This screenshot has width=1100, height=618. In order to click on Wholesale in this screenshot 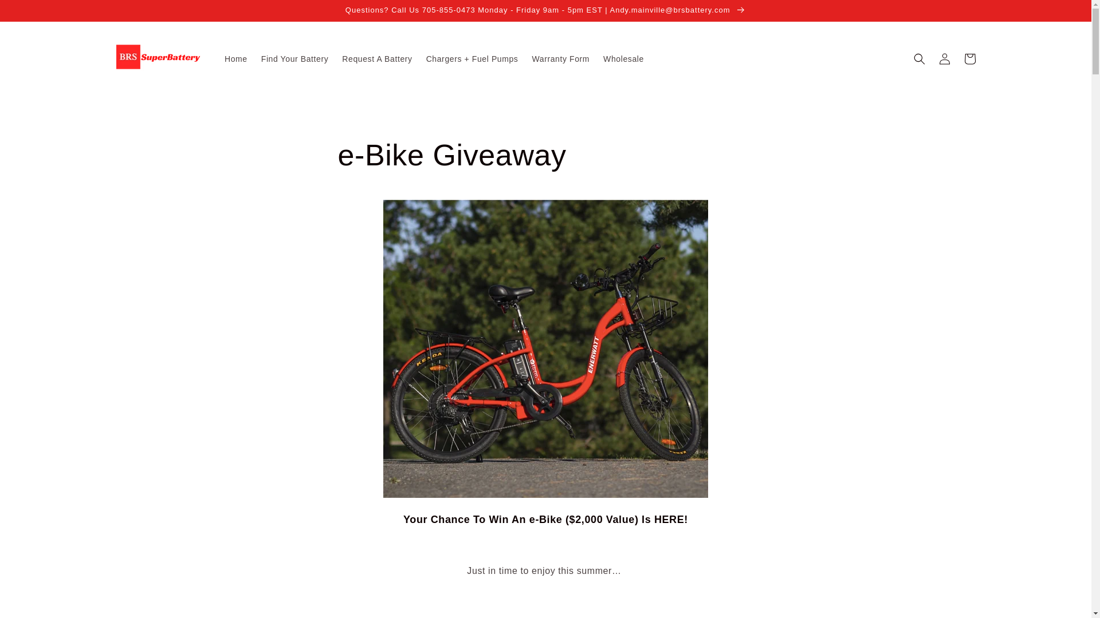, I will do `click(623, 59)`.